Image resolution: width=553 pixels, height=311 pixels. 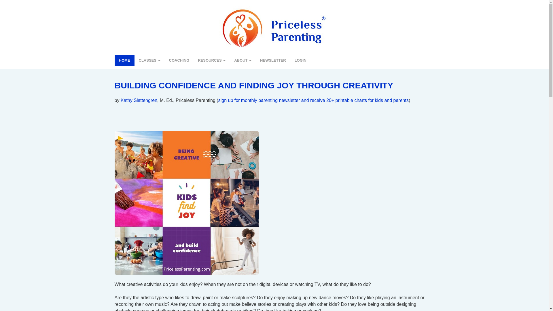 What do you see at coordinates (179, 60) in the screenshot?
I see `COACHING` at bounding box center [179, 60].